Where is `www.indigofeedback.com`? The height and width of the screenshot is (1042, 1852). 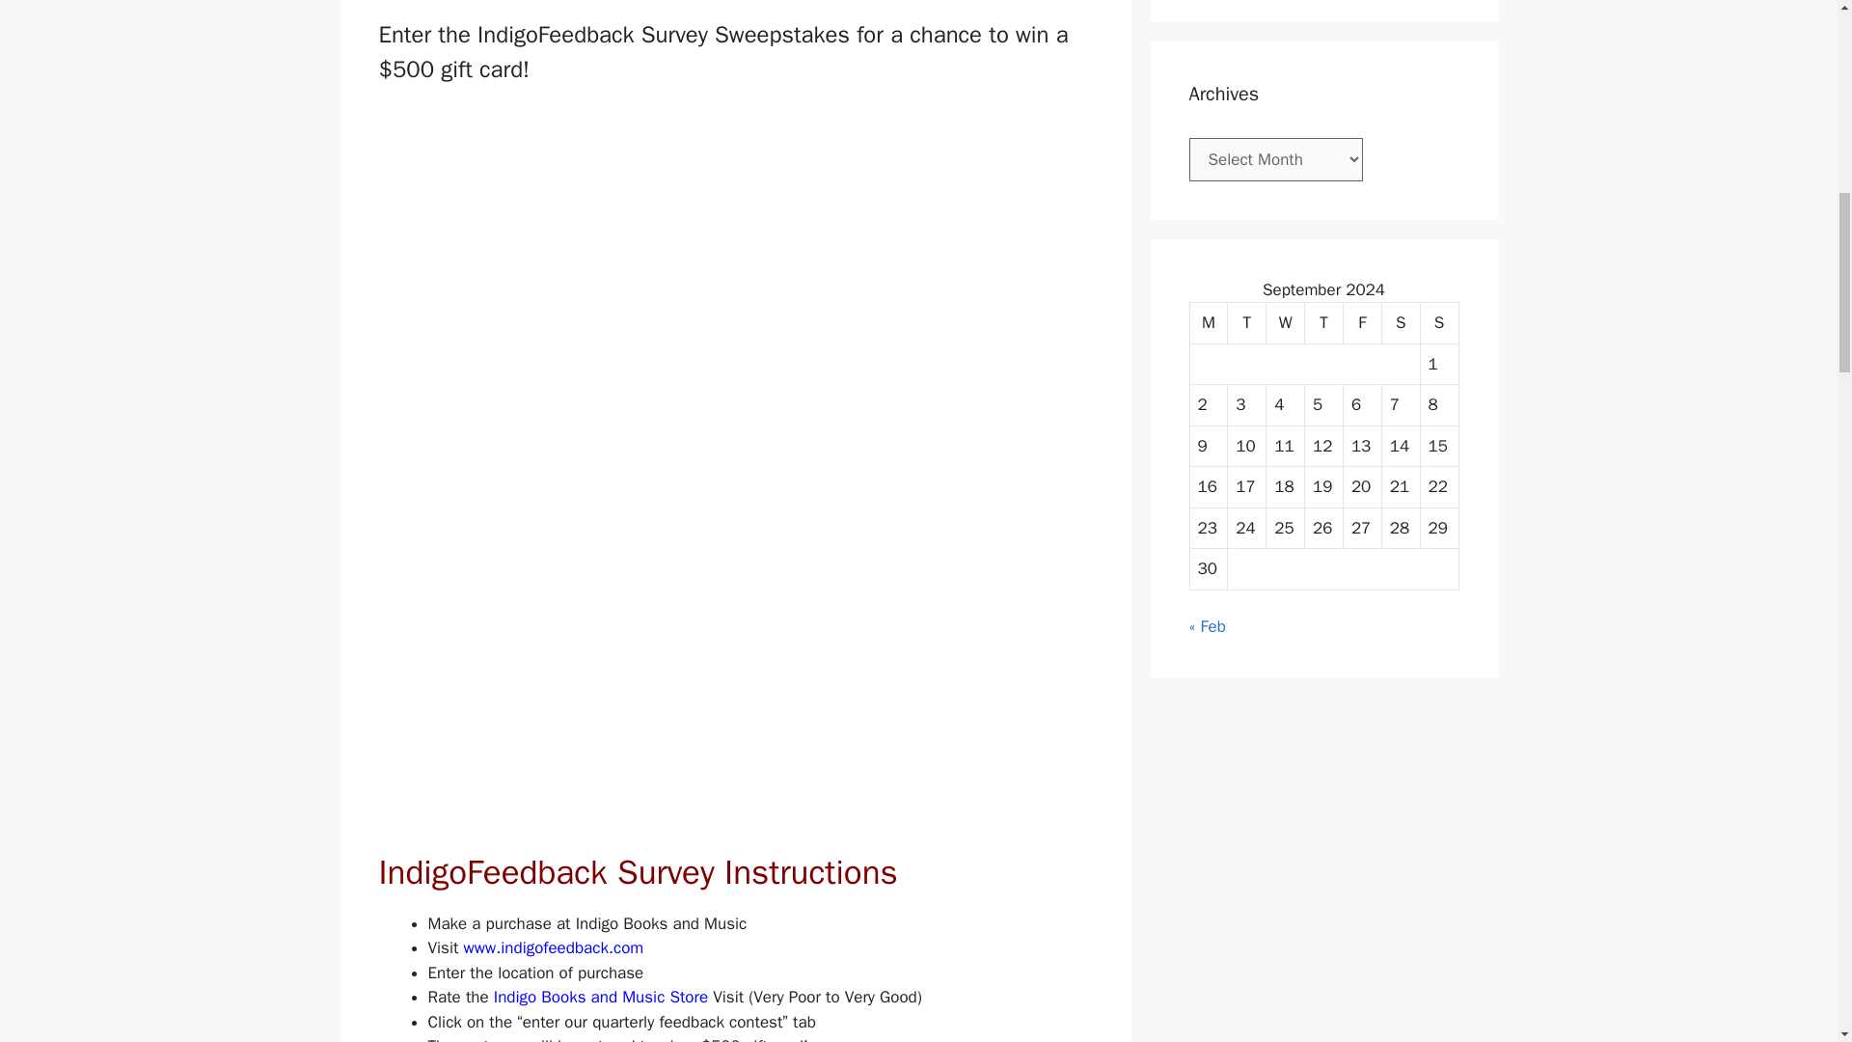 www.indigofeedback.com is located at coordinates (554, 947).